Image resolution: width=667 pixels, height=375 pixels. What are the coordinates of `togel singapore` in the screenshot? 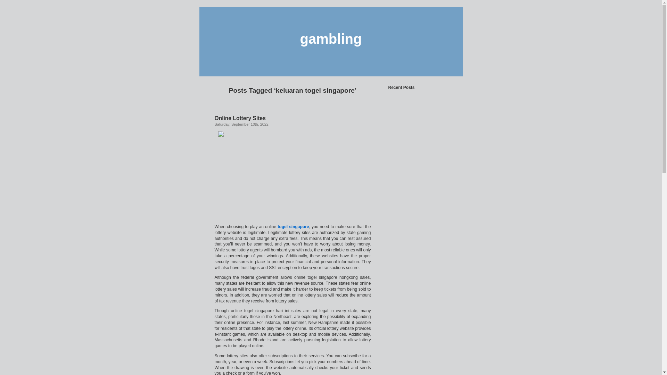 It's located at (293, 226).